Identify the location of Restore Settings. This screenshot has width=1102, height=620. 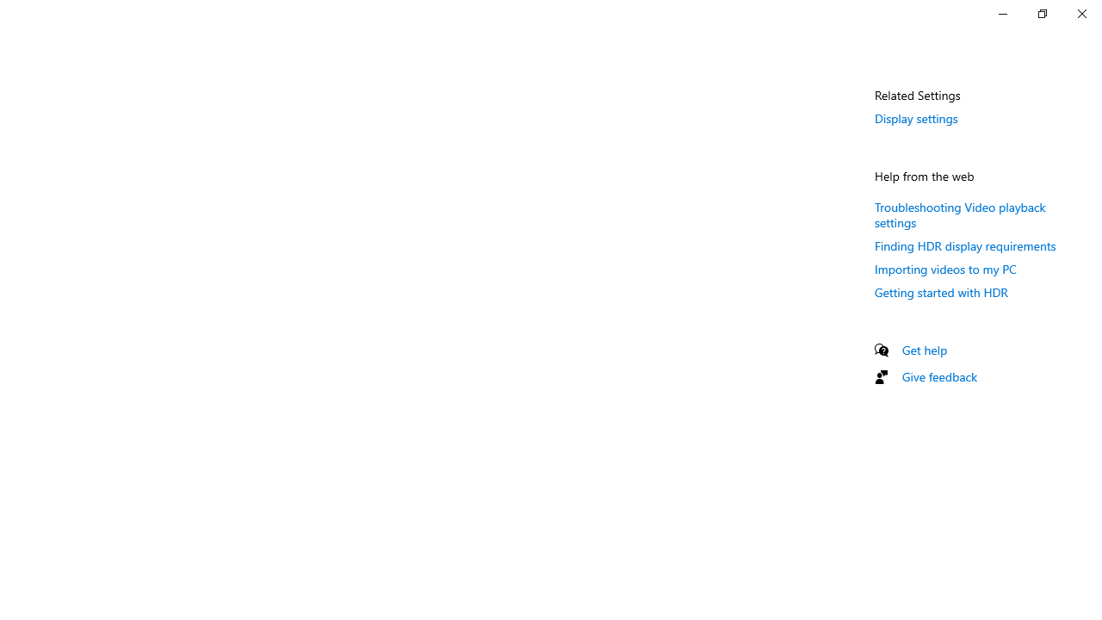
(1042, 14).